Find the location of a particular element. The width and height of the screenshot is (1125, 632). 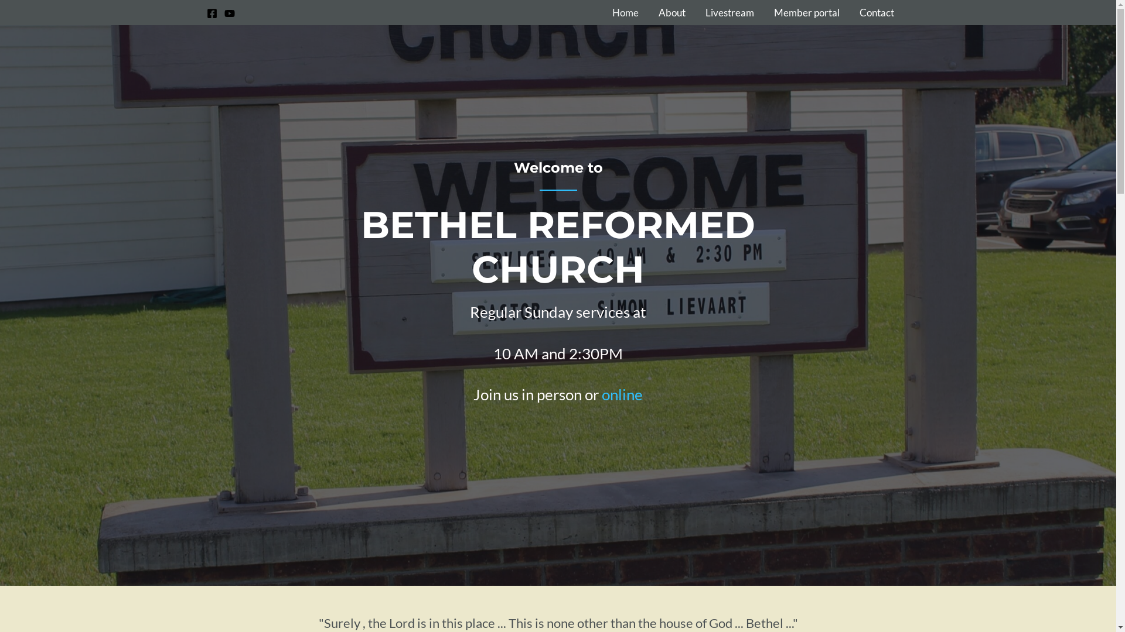

Member portal is located at coordinates (807, 13).